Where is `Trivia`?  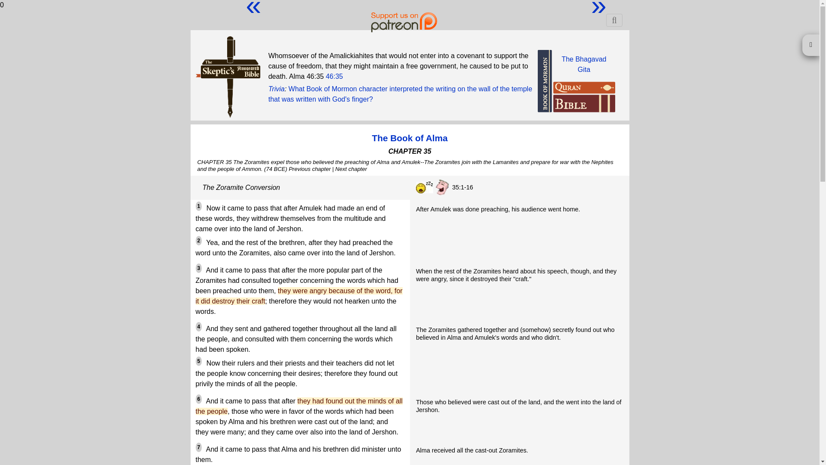 Trivia is located at coordinates (277, 89).